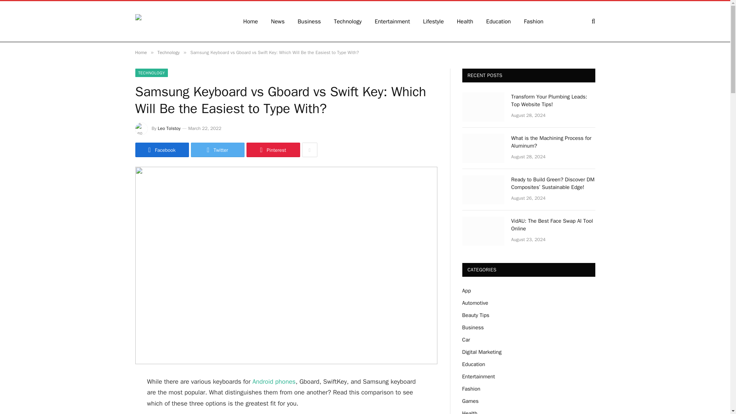  Describe the element at coordinates (169, 128) in the screenshot. I see `Posts by Leo Tolstoy` at that location.